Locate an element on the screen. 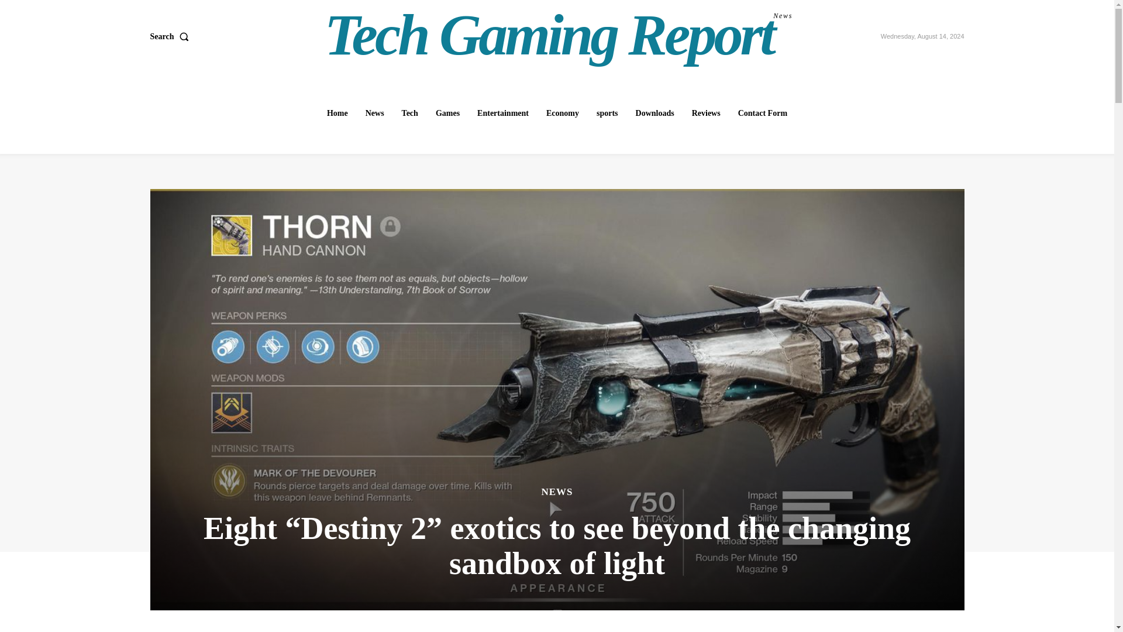  News is located at coordinates (171, 37).